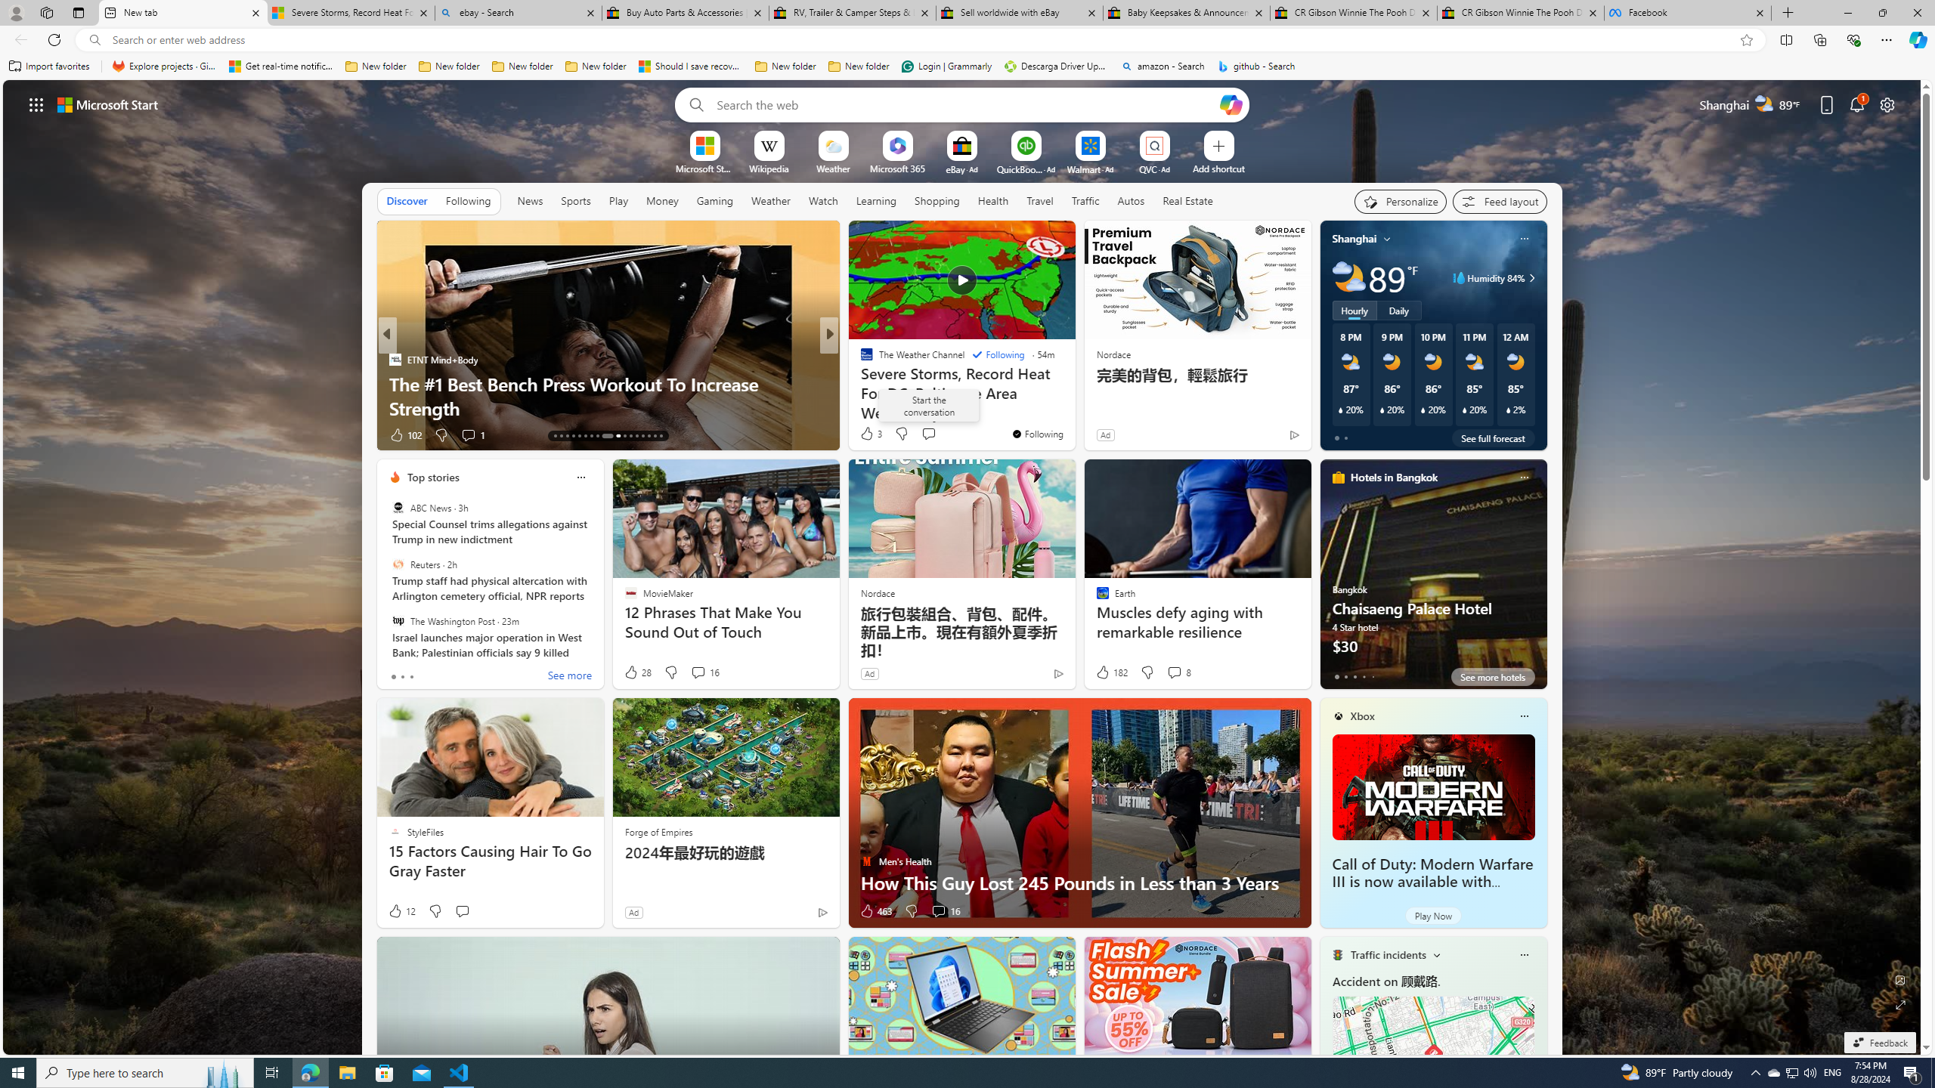 The width and height of the screenshot is (1935, 1088). I want to click on Enter your search term, so click(965, 104).